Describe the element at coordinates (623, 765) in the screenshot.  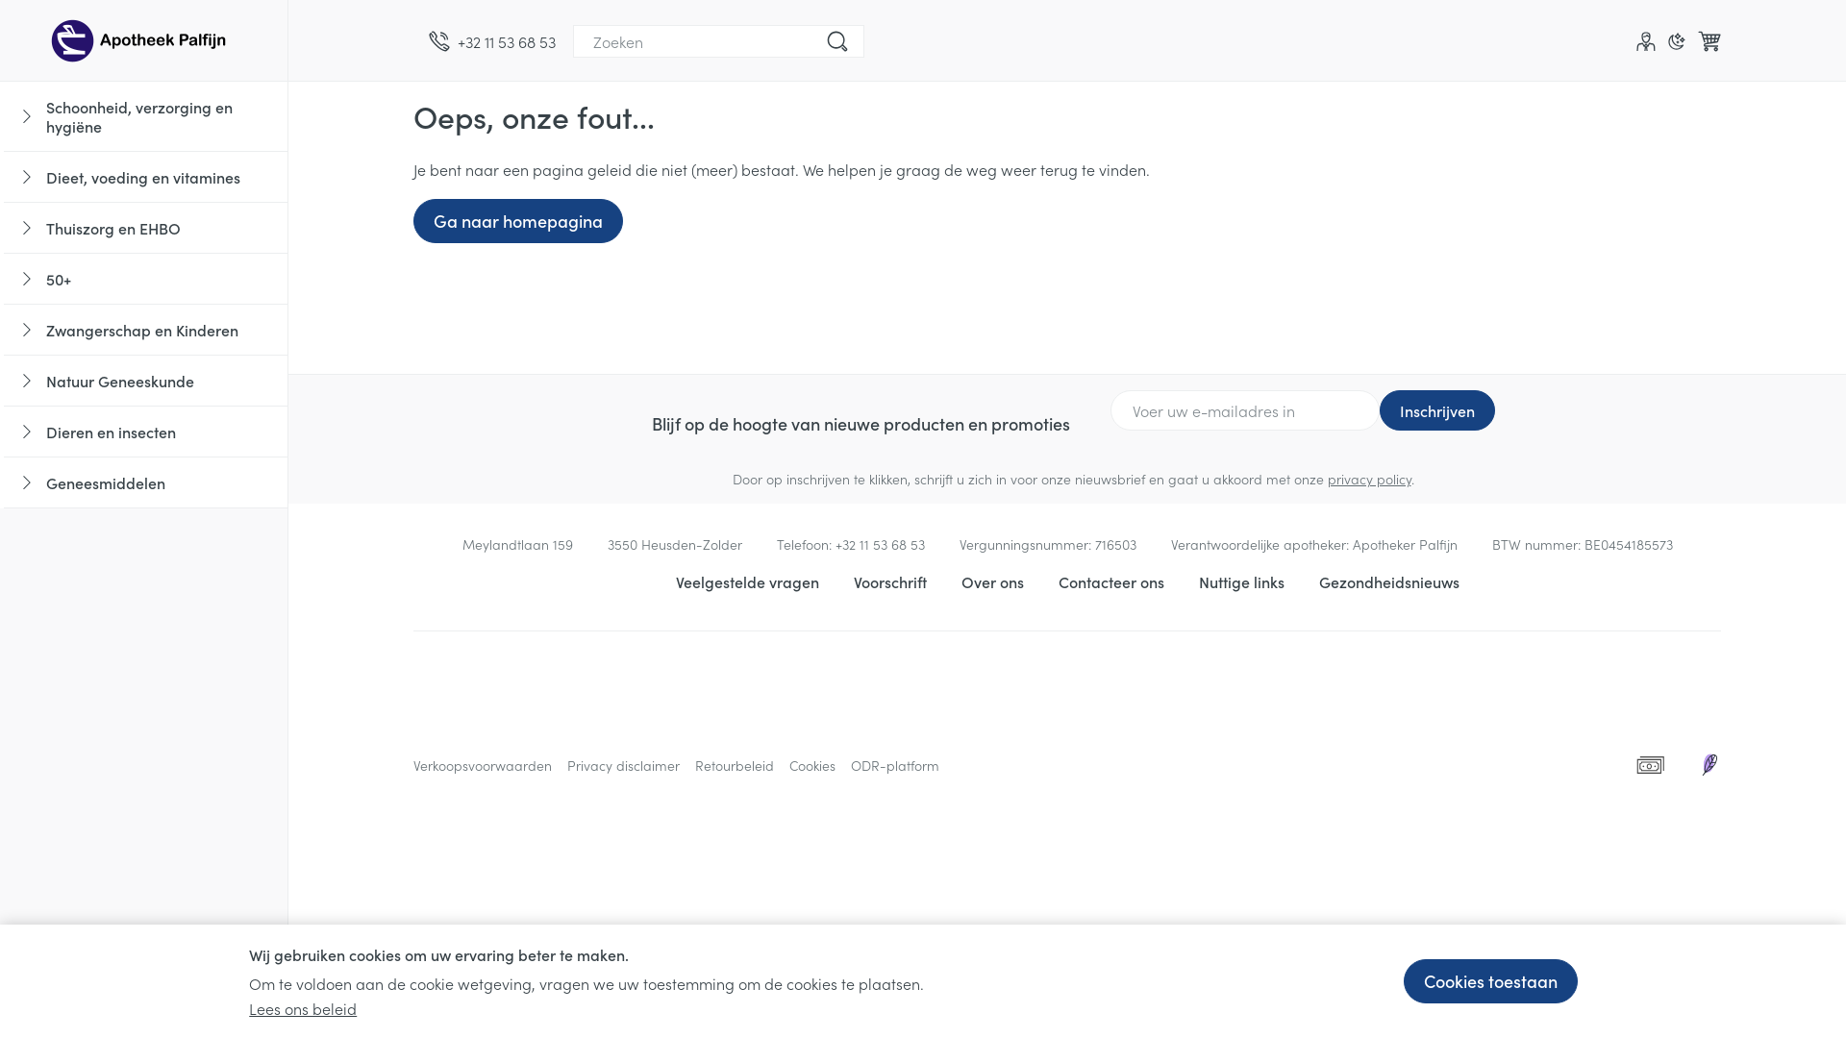
I see `Privacy disclaimer` at that location.